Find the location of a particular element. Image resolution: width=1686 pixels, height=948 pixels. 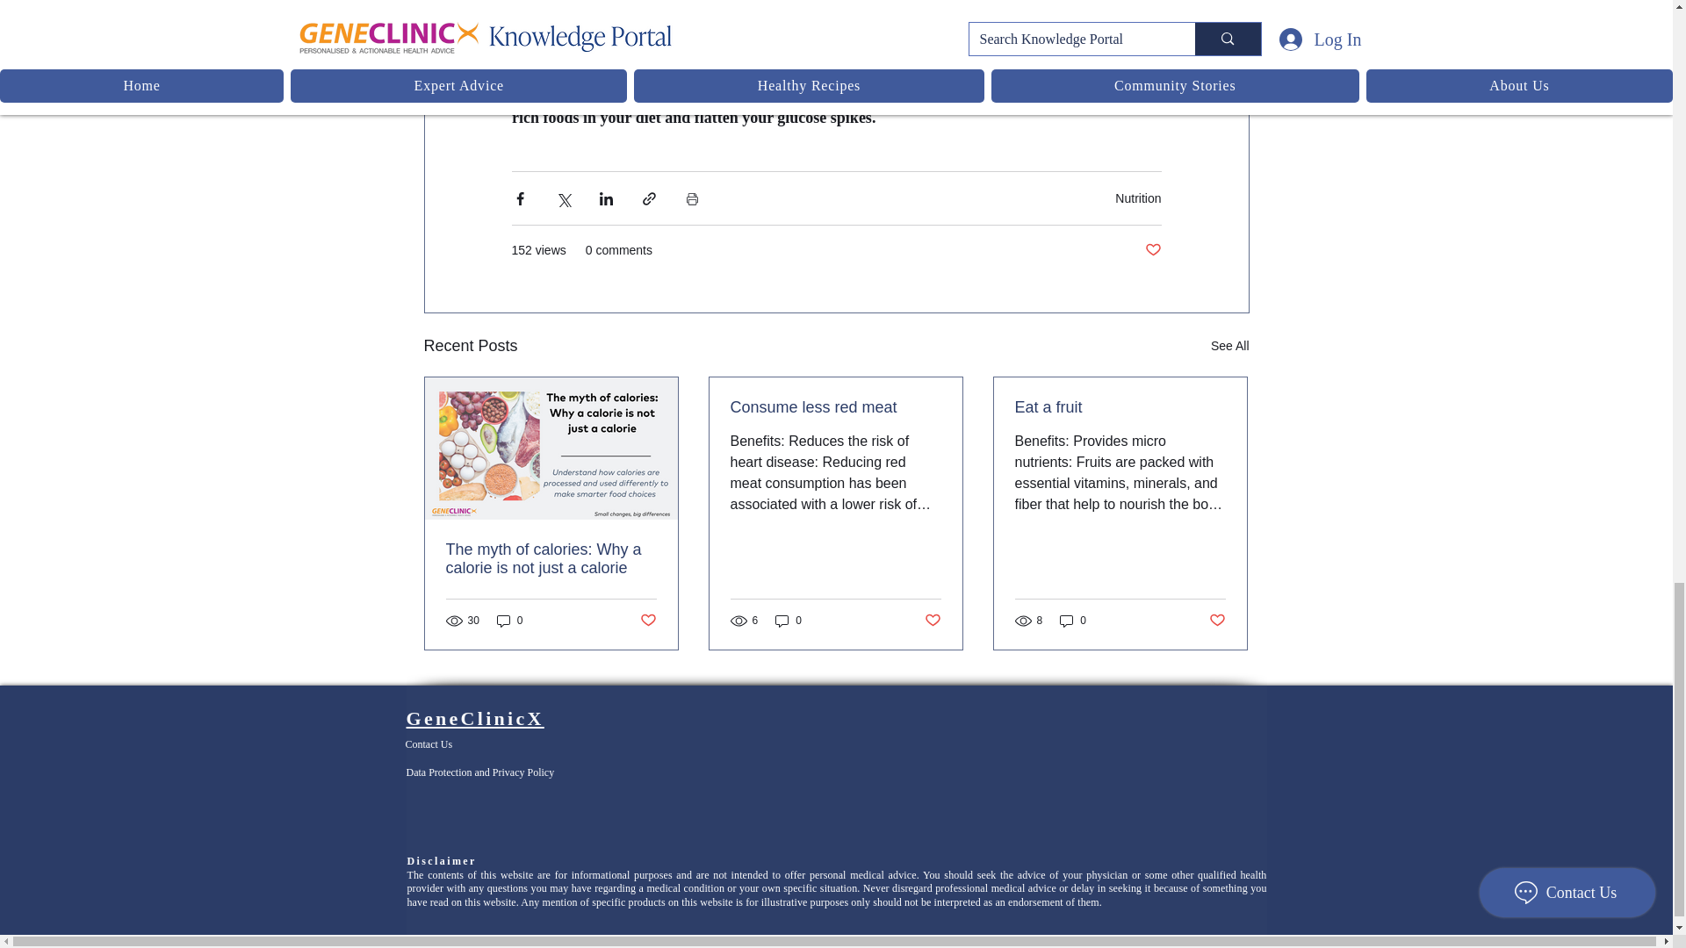

0 is located at coordinates (789, 621).